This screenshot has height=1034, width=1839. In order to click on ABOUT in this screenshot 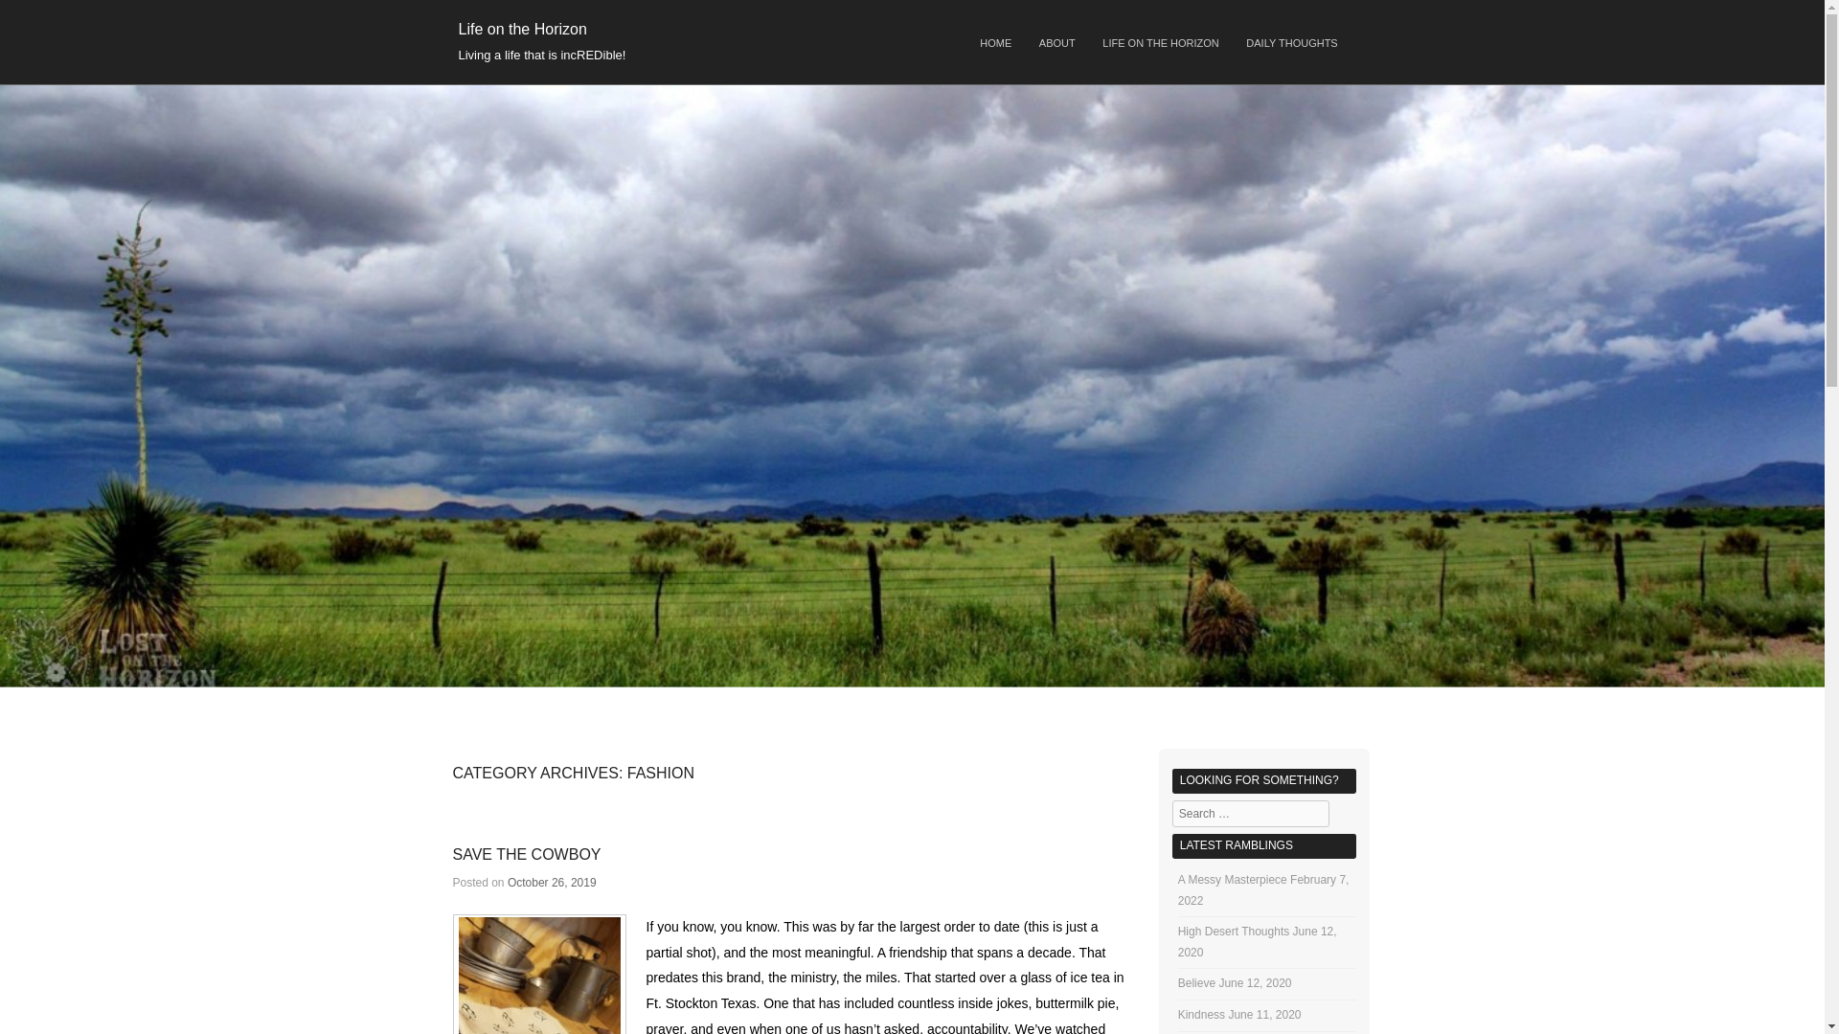, I will do `click(1057, 44)`.